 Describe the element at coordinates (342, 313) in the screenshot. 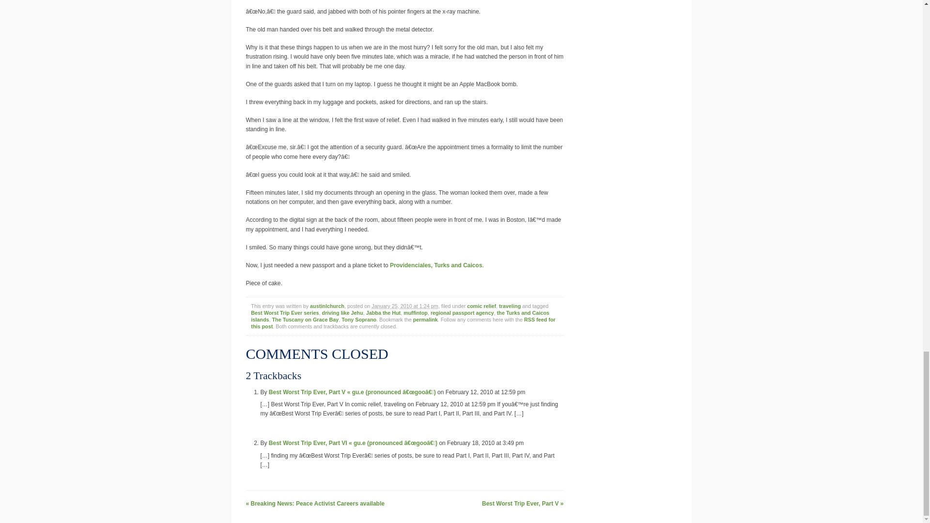

I see `driving like Jehu` at that location.